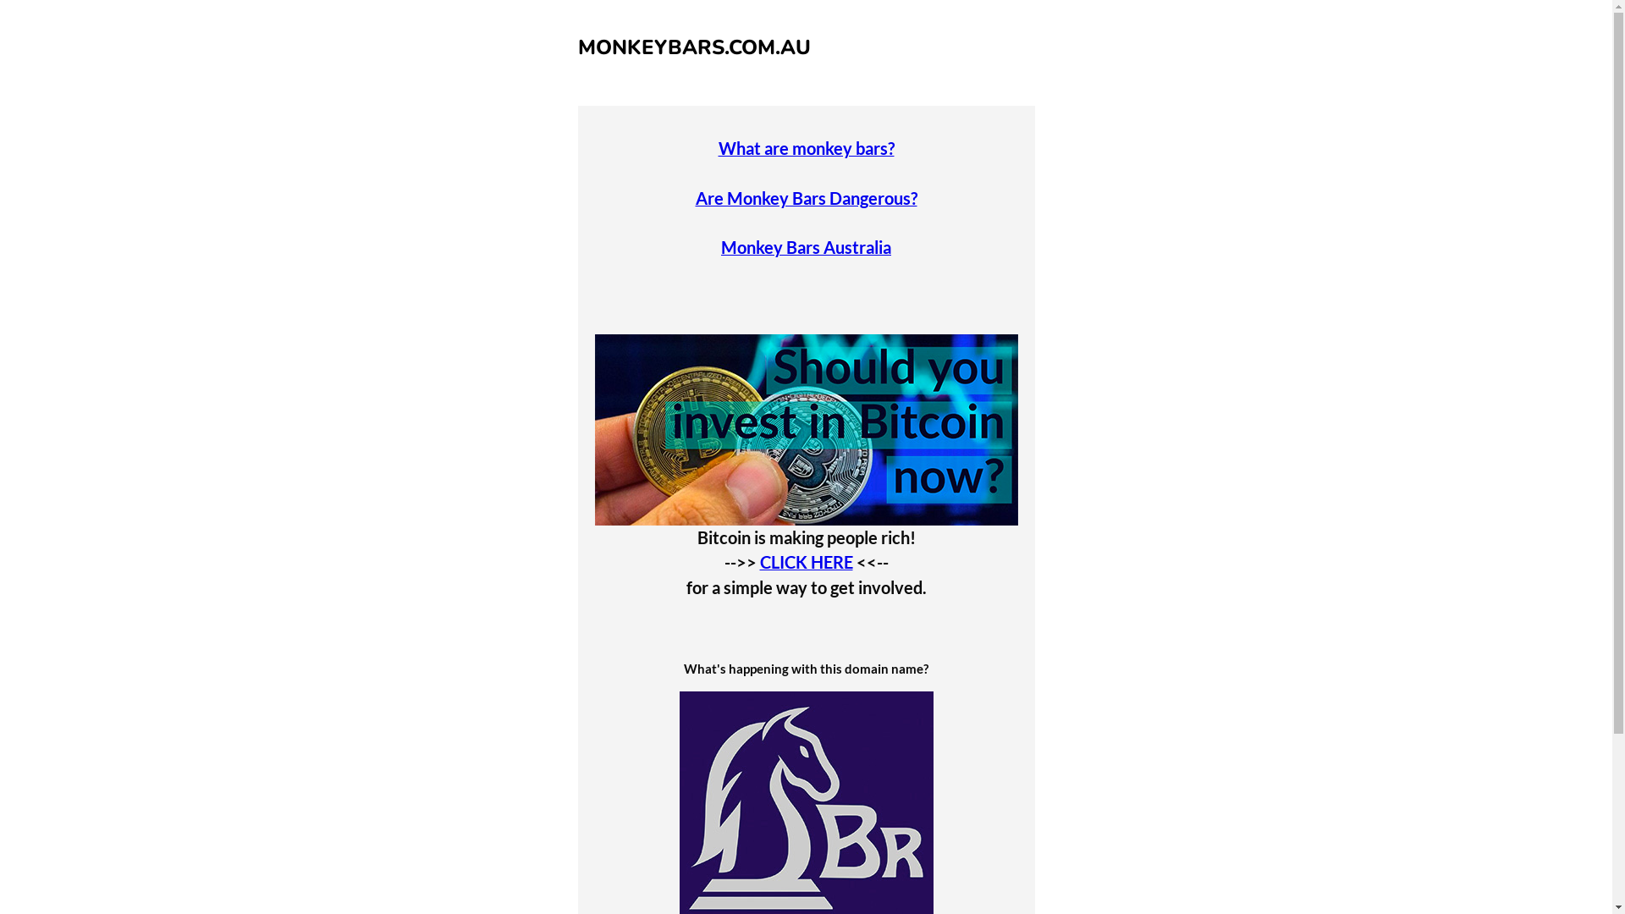 The width and height of the screenshot is (1625, 914). Describe the element at coordinates (807, 562) in the screenshot. I see `CLICK HERE` at that location.